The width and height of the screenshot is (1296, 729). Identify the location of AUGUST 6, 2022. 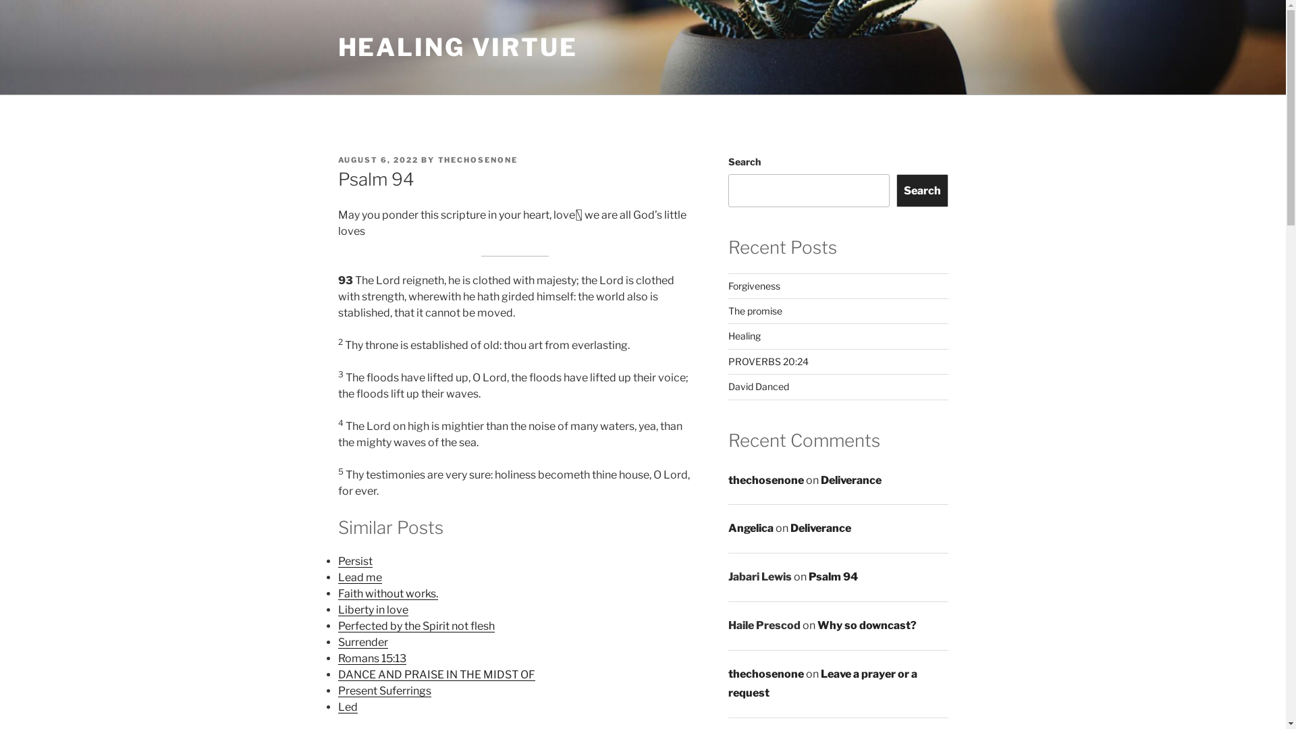
(378, 160).